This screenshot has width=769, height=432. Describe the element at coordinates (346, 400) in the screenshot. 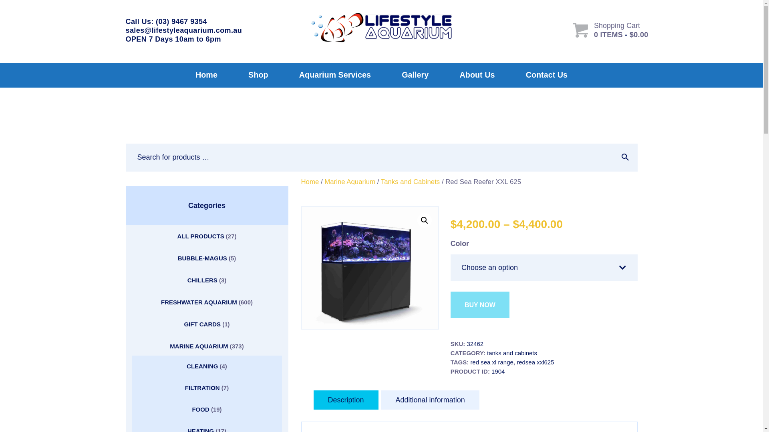

I see `Description` at that location.